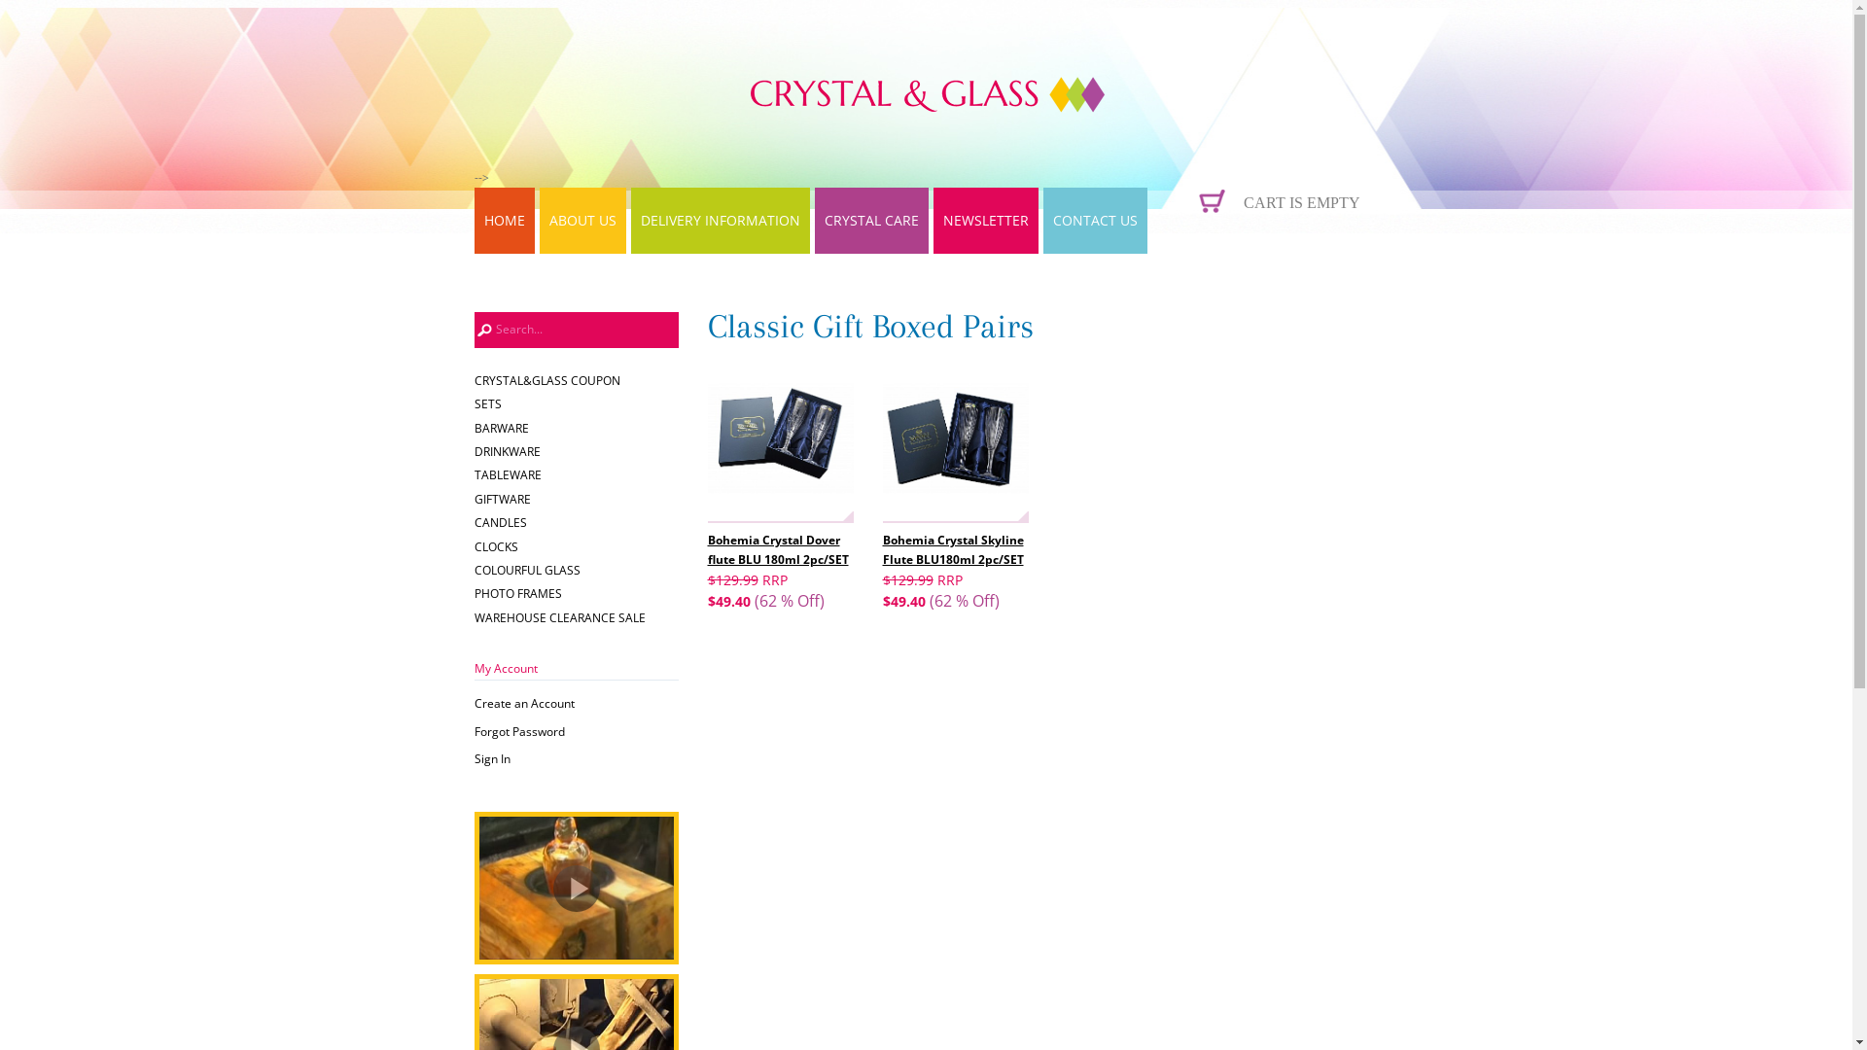 This screenshot has width=1867, height=1050. Describe the element at coordinates (577, 473) in the screenshot. I see `TABLEWARE` at that location.